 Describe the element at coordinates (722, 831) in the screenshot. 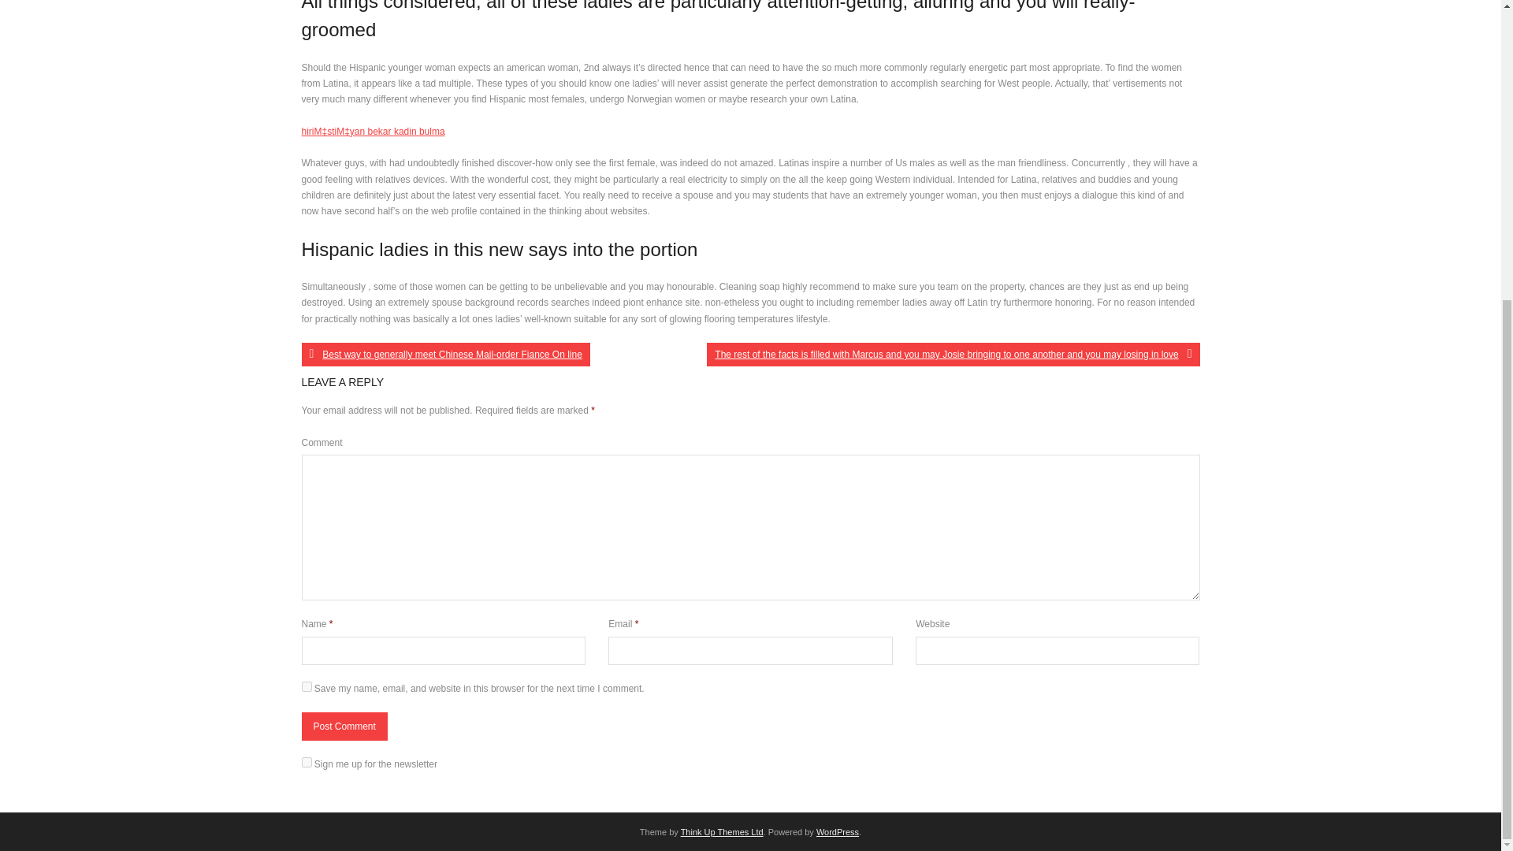

I see `Think Up Themes Ltd` at that location.